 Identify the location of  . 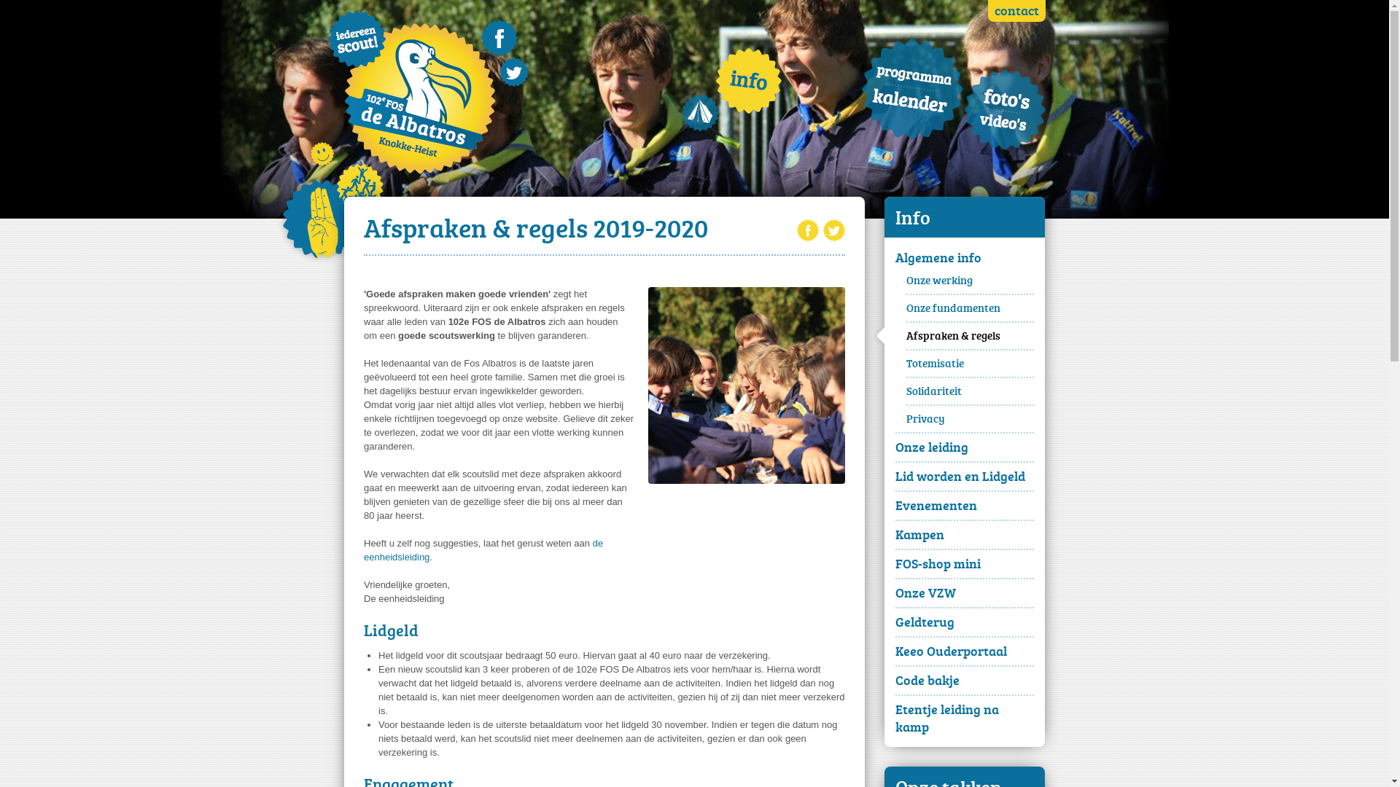
(749, 80).